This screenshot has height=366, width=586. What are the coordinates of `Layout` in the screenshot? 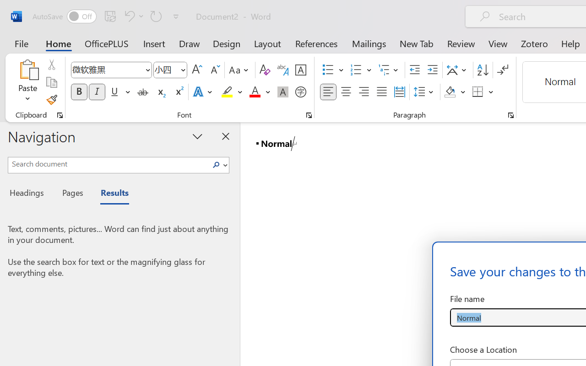 It's located at (267, 43).